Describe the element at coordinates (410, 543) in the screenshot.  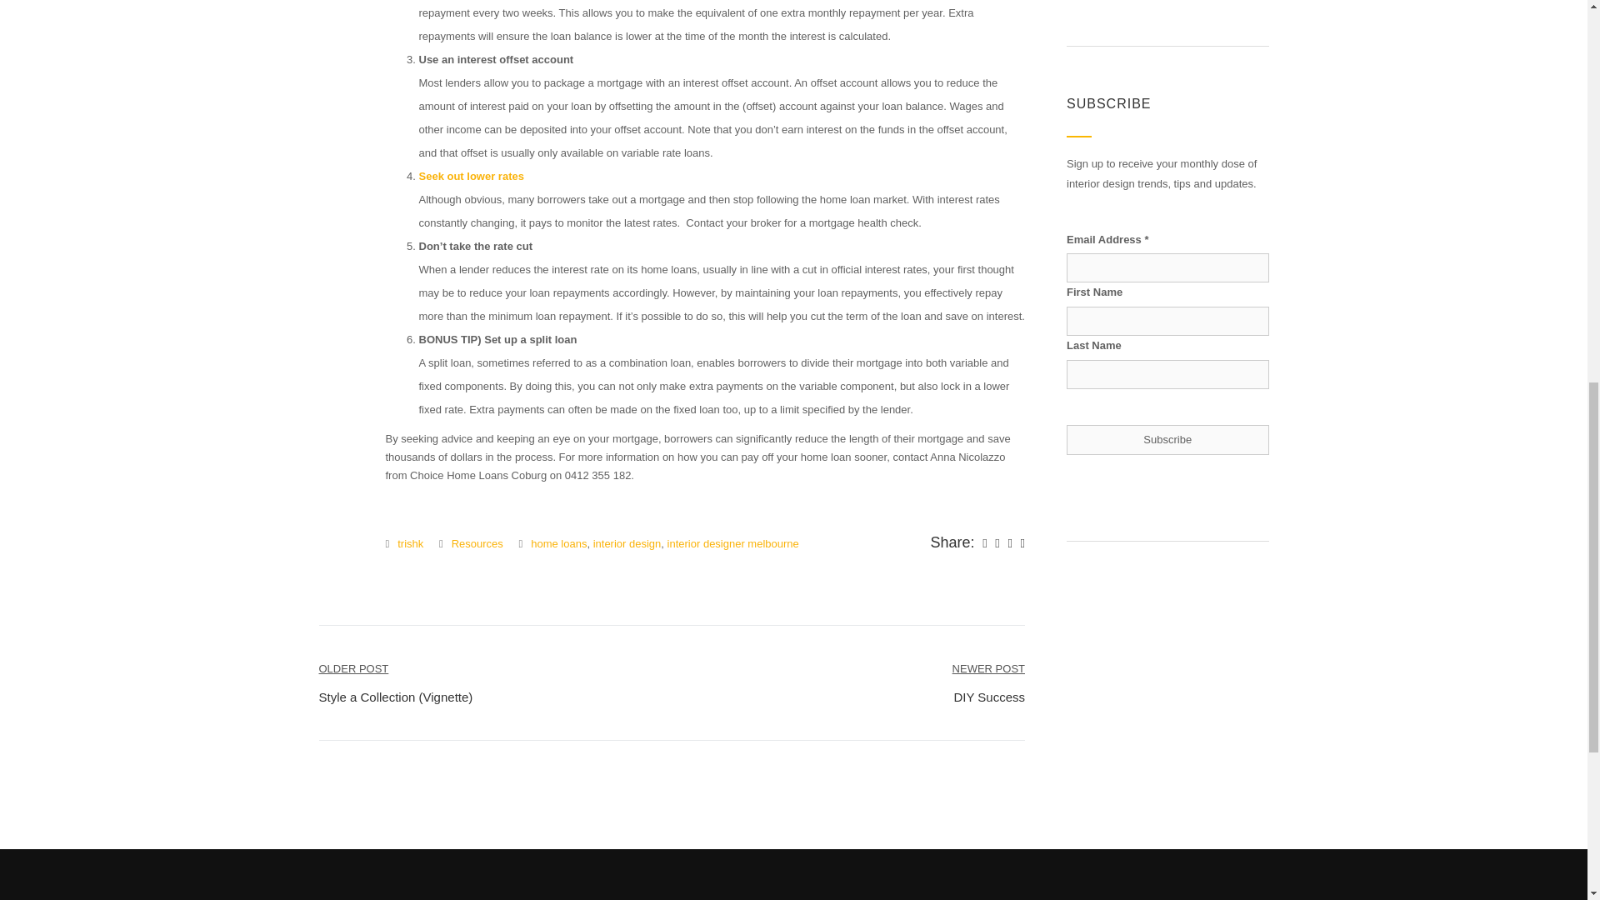
I see `trishk` at that location.